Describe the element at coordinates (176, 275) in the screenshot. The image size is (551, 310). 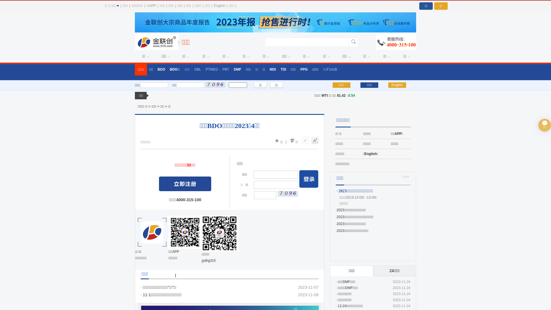
I see `|` at that location.